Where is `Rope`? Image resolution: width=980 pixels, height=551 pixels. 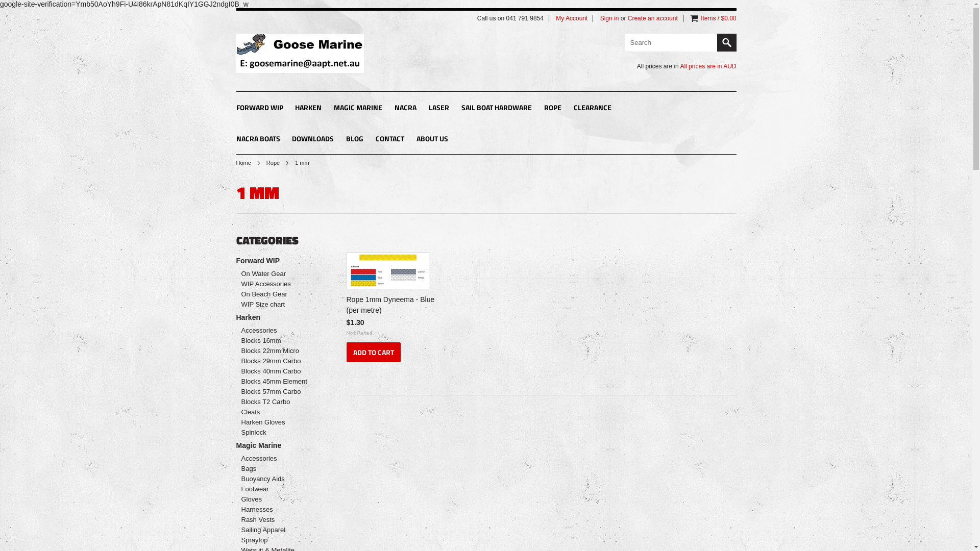 Rope is located at coordinates (278, 163).